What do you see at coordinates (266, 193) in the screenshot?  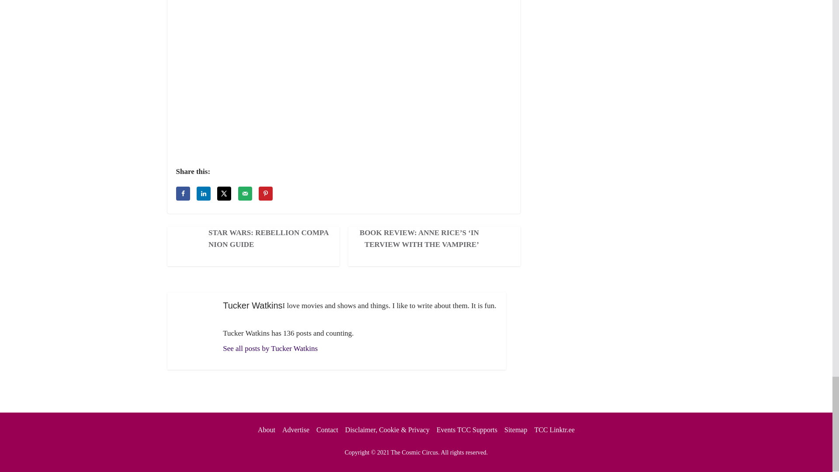 I see `Save to Pinterest` at bounding box center [266, 193].